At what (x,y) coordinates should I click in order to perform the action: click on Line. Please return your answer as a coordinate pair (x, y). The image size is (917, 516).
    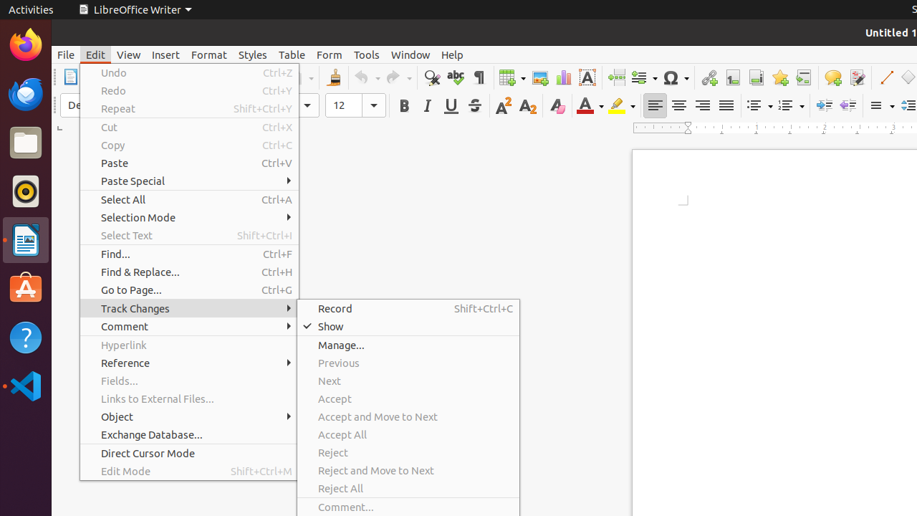
    Looking at the image, I should click on (885, 77).